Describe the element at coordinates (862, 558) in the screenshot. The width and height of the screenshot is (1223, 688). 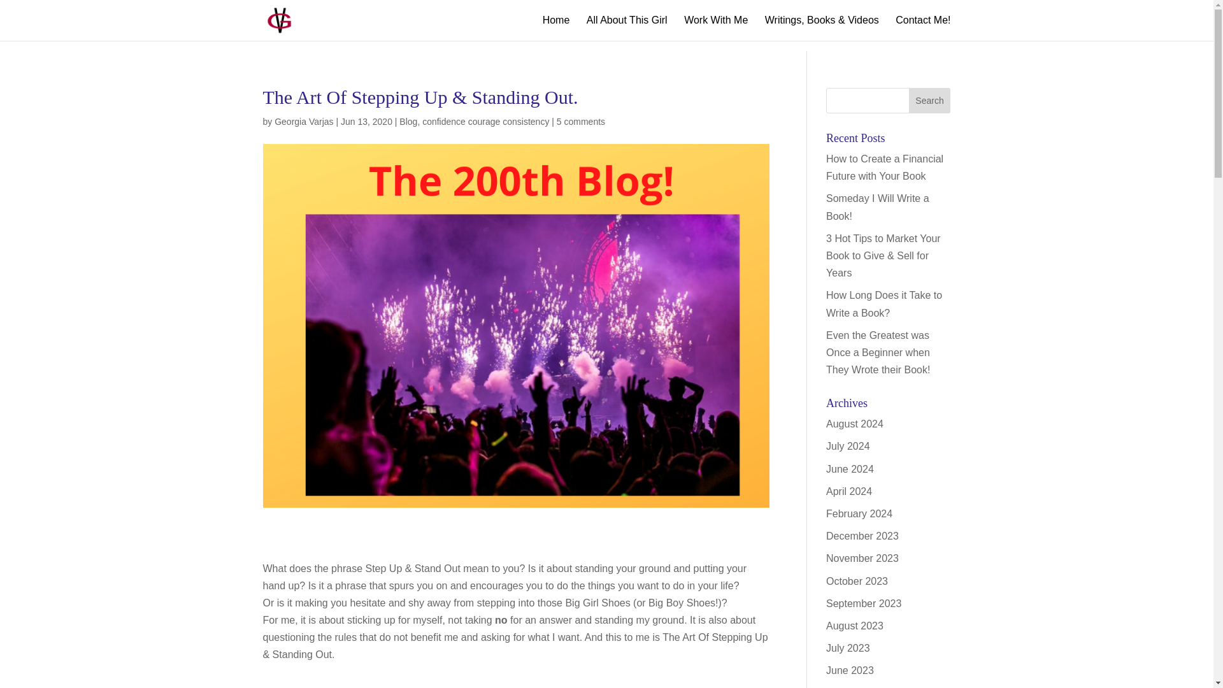
I see `November 2023` at that location.